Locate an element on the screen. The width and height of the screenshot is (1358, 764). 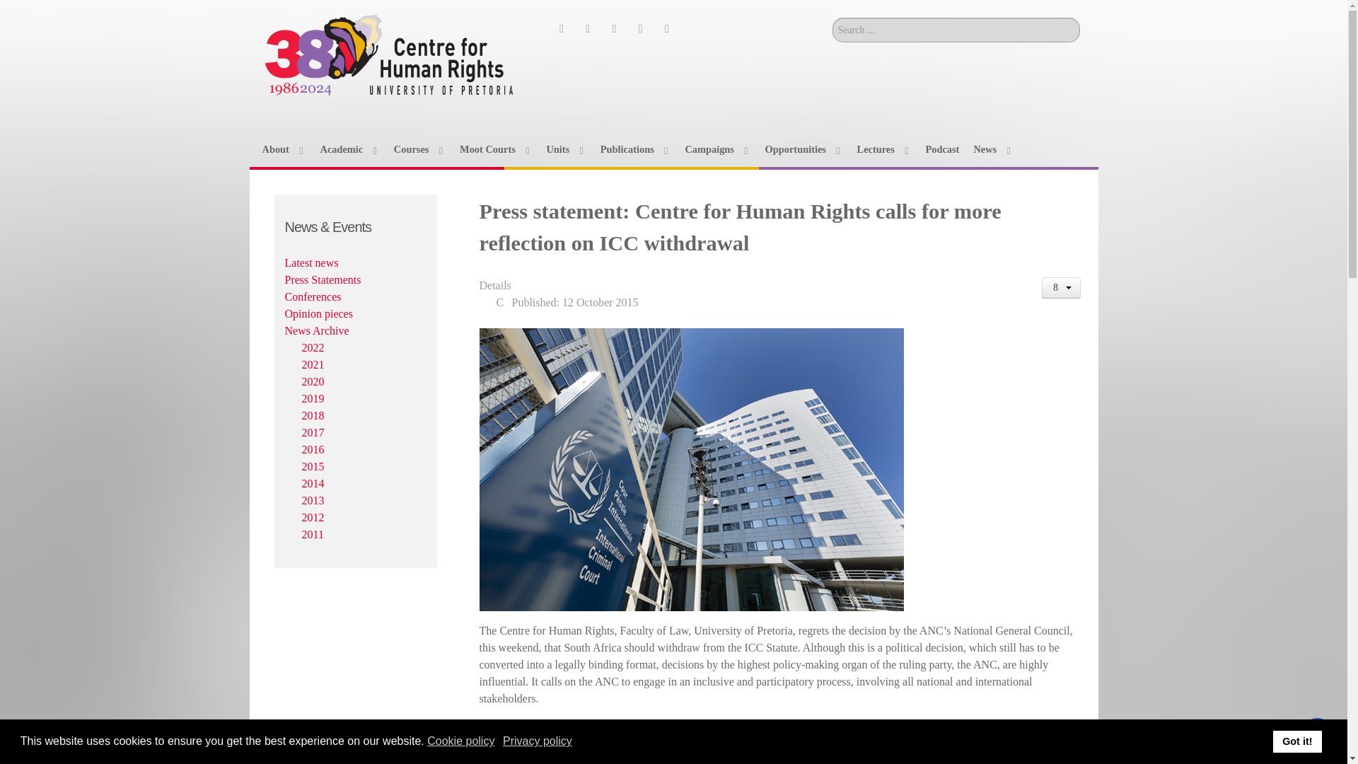
About is located at coordinates (284, 149).